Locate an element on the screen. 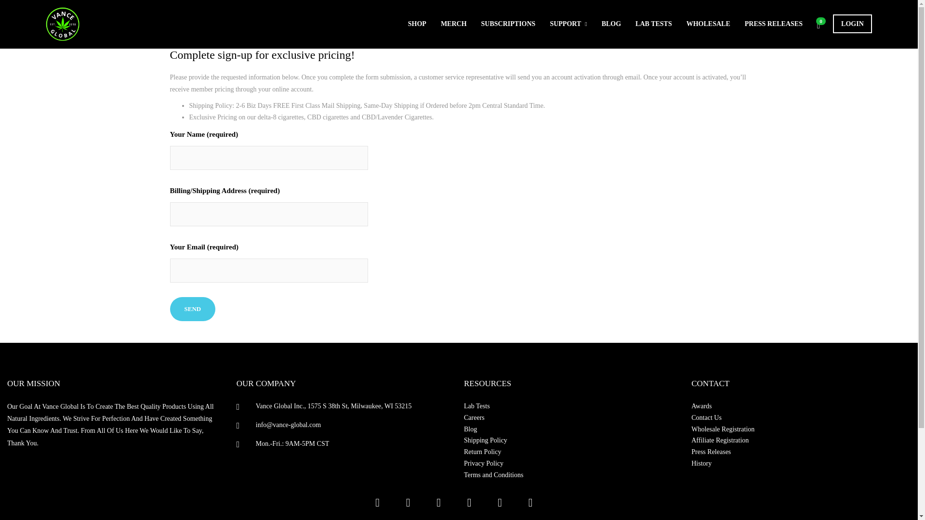  Blog is located at coordinates (571, 429).